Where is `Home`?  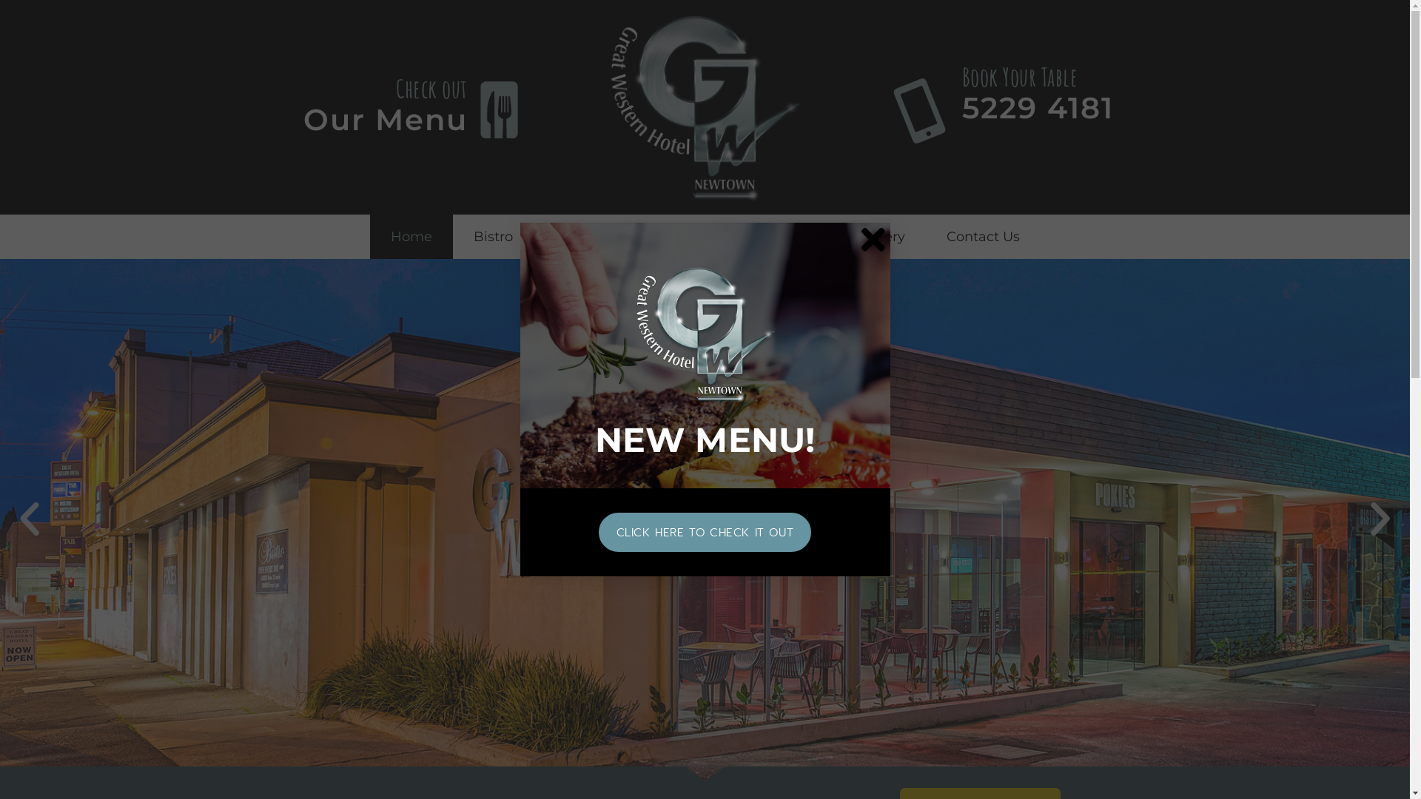 Home is located at coordinates (411, 237).